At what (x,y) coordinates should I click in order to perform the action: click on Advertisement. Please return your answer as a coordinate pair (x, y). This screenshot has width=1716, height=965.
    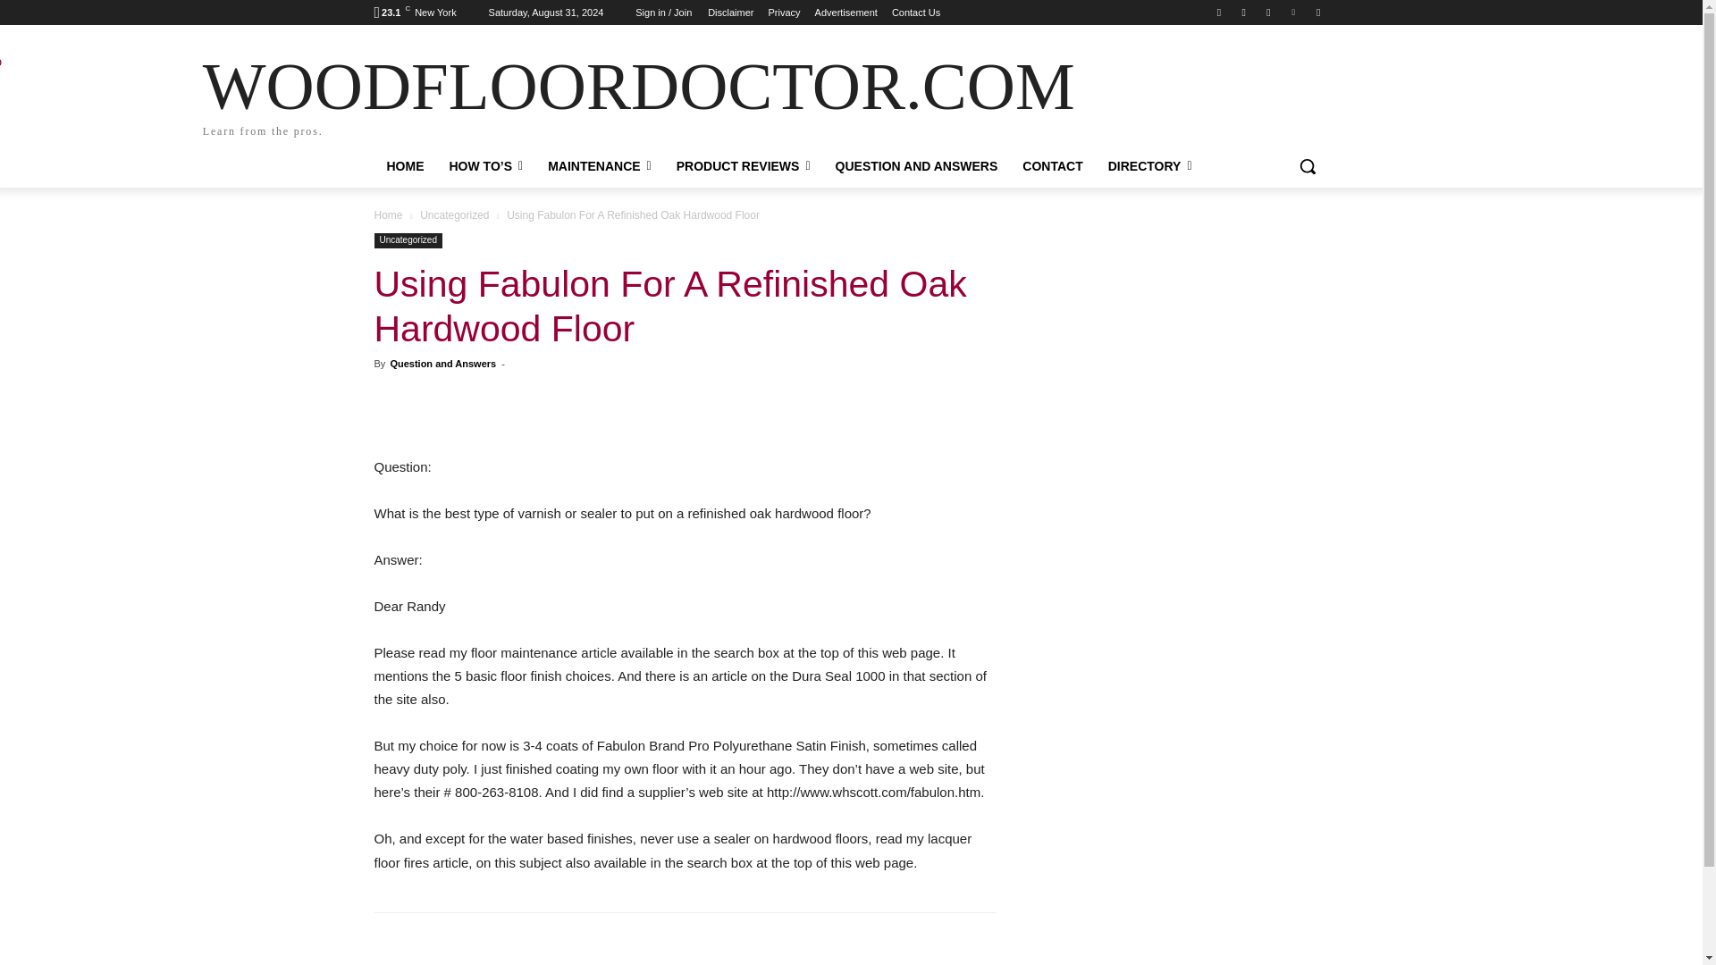
    Looking at the image, I should click on (1244, 12).